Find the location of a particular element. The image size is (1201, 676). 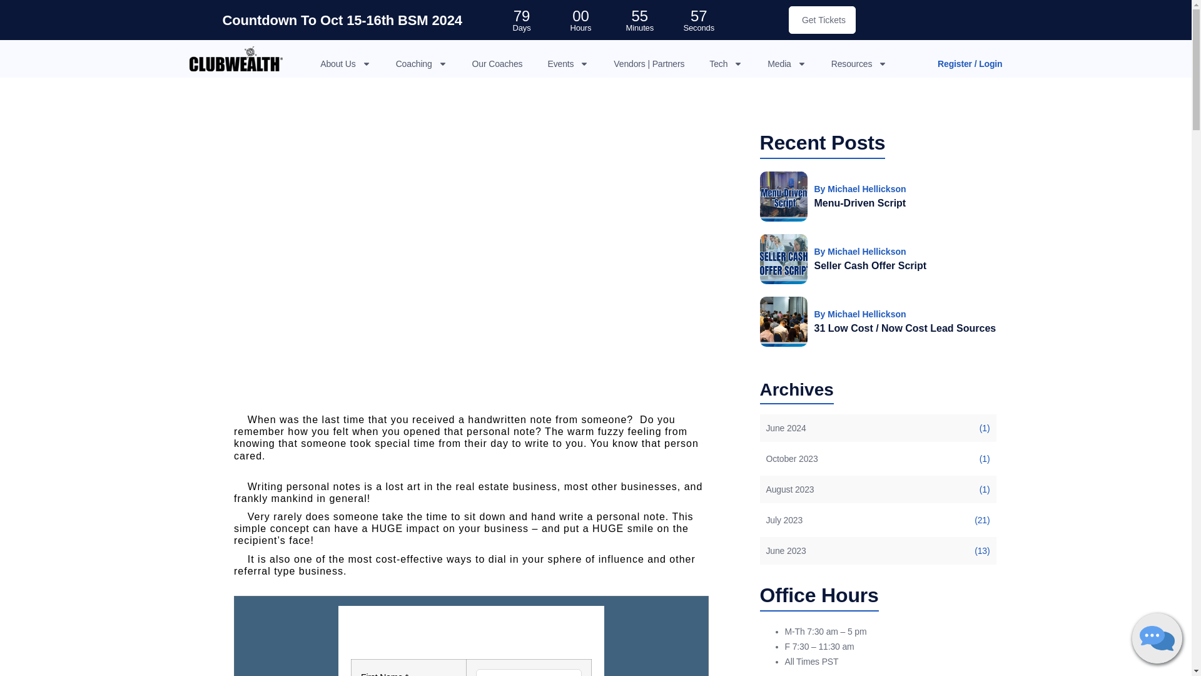

Resources is located at coordinates (859, 64).